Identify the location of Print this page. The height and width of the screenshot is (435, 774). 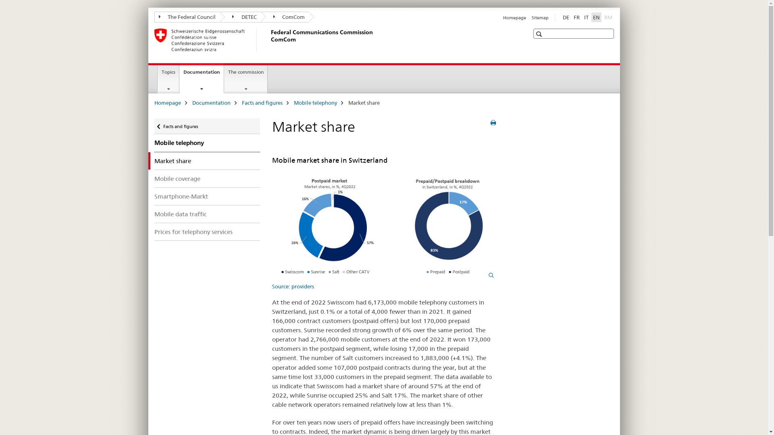
(493, 123).